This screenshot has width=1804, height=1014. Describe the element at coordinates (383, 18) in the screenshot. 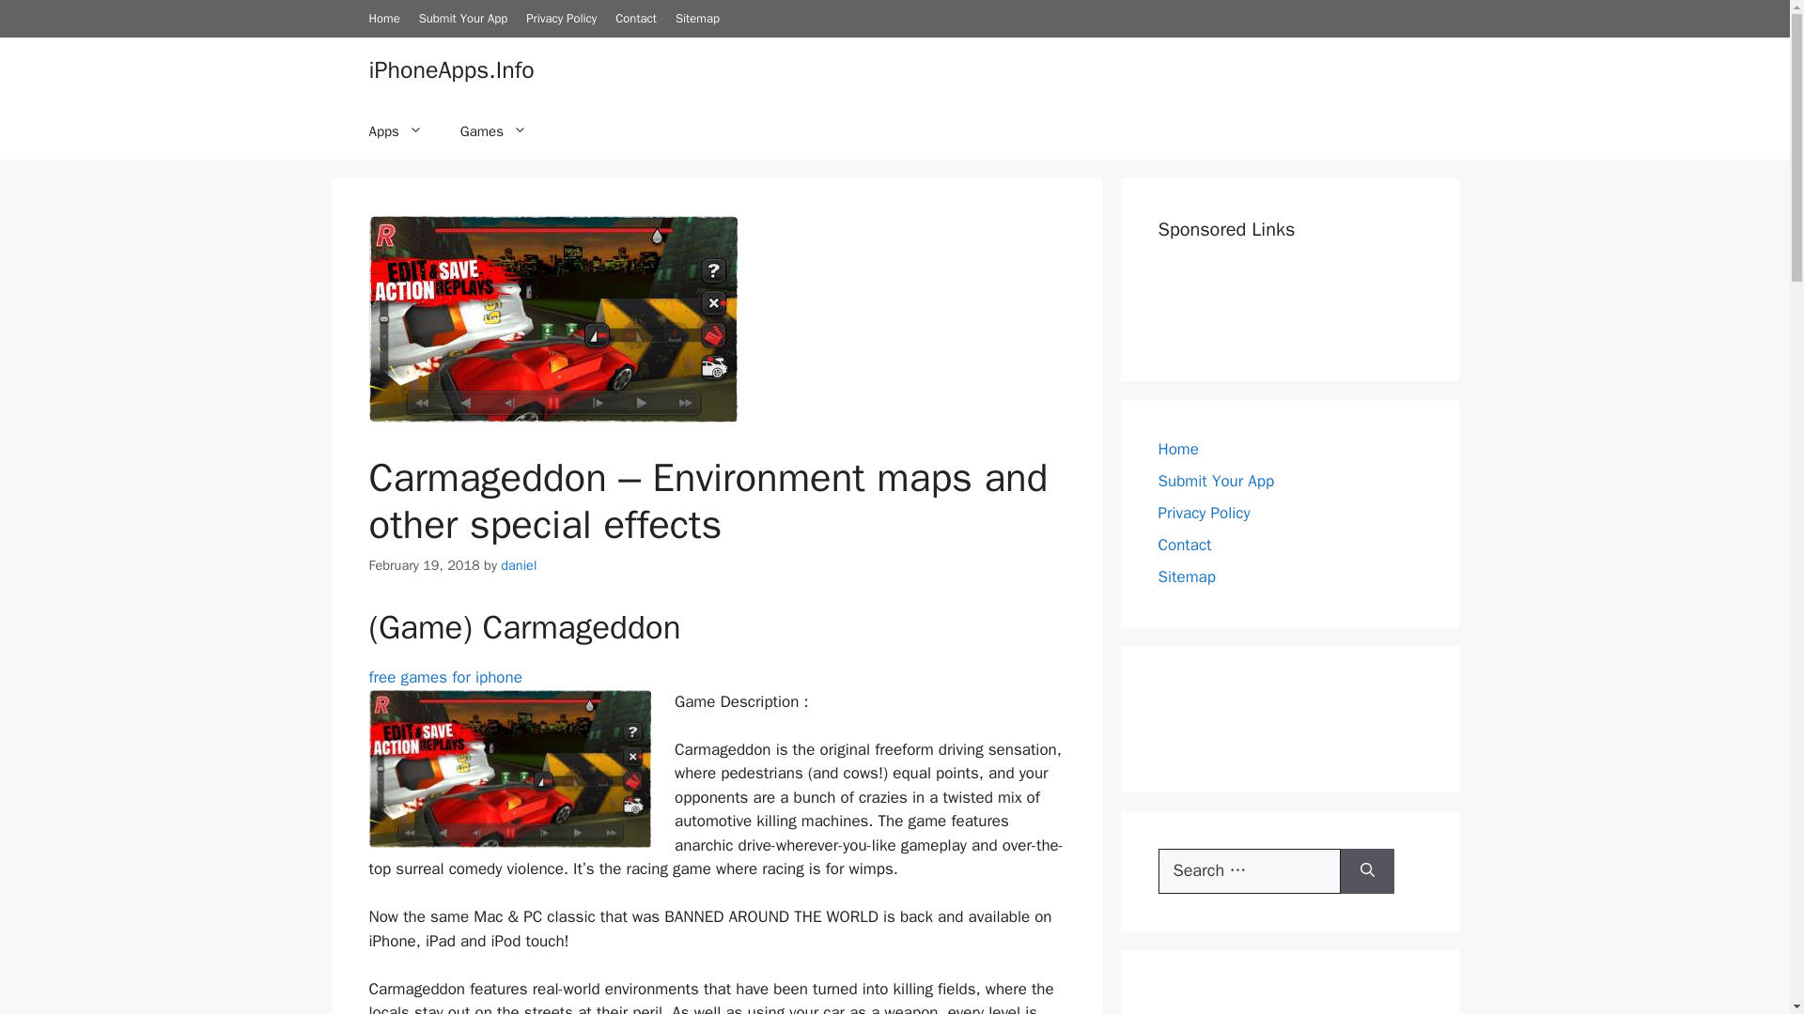

I see `Home` at that location.